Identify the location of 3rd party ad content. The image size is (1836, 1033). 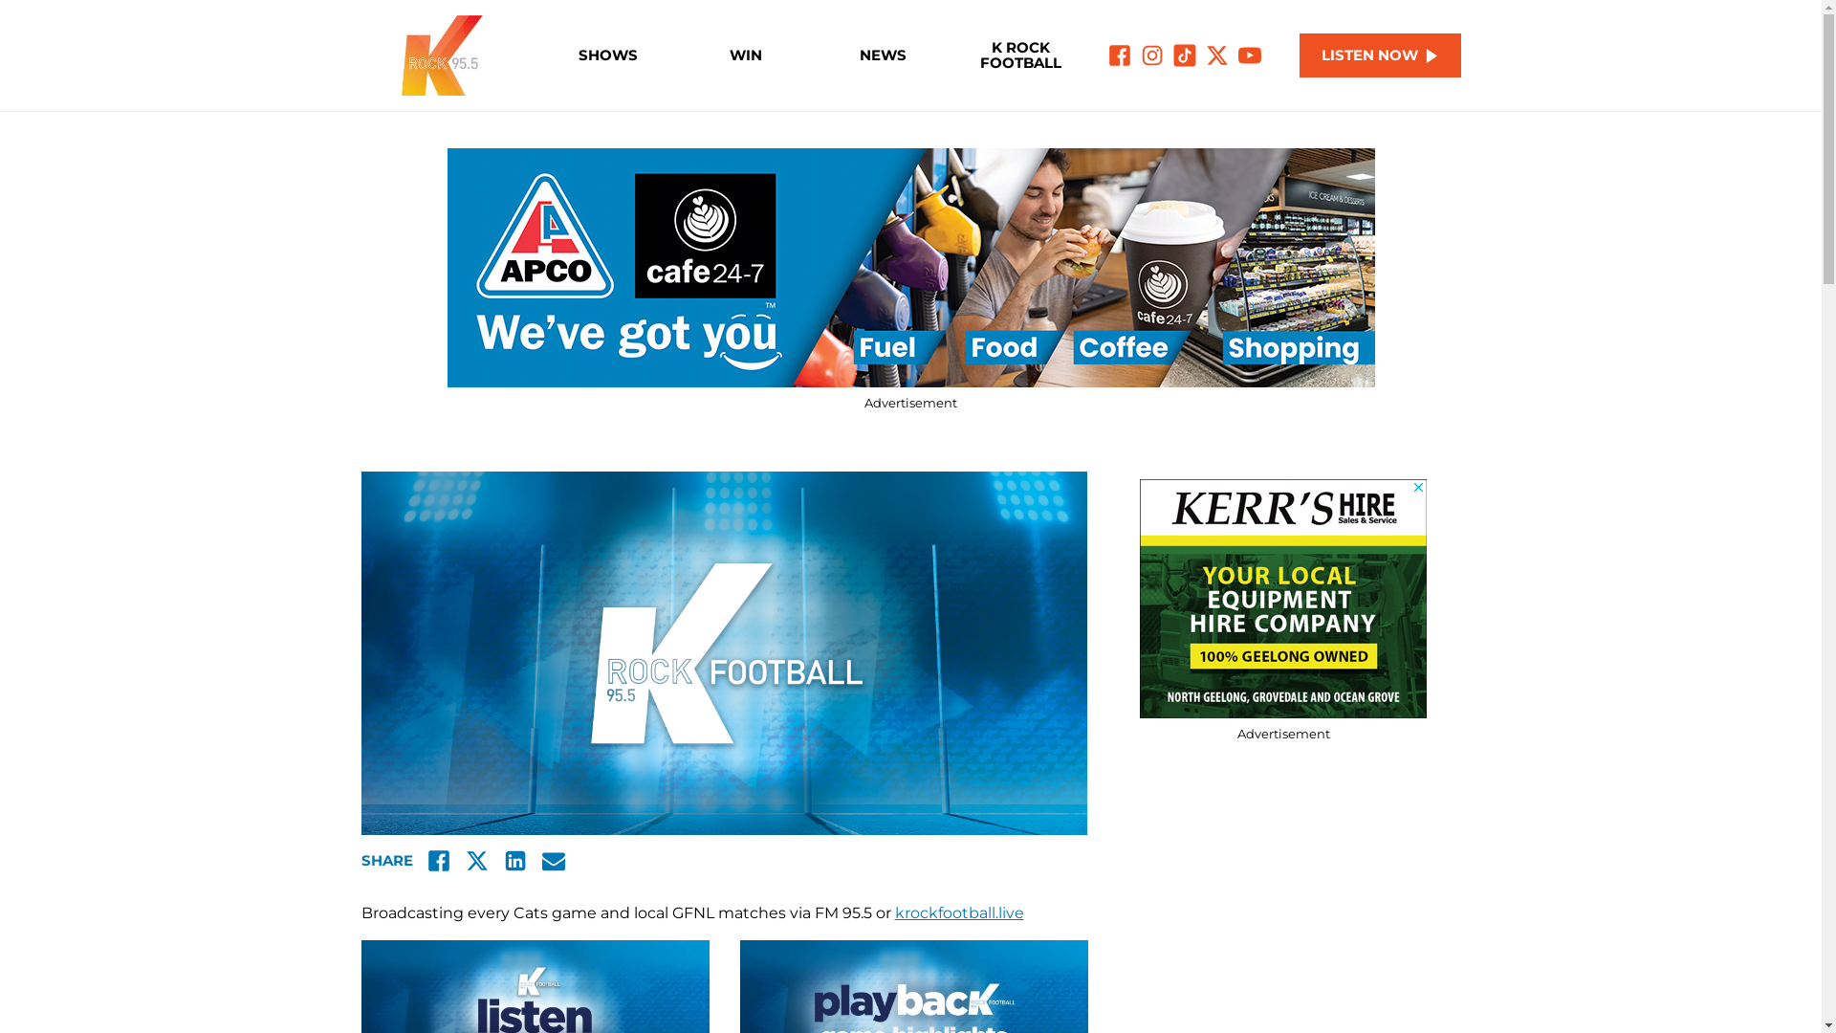
(1283, 599).